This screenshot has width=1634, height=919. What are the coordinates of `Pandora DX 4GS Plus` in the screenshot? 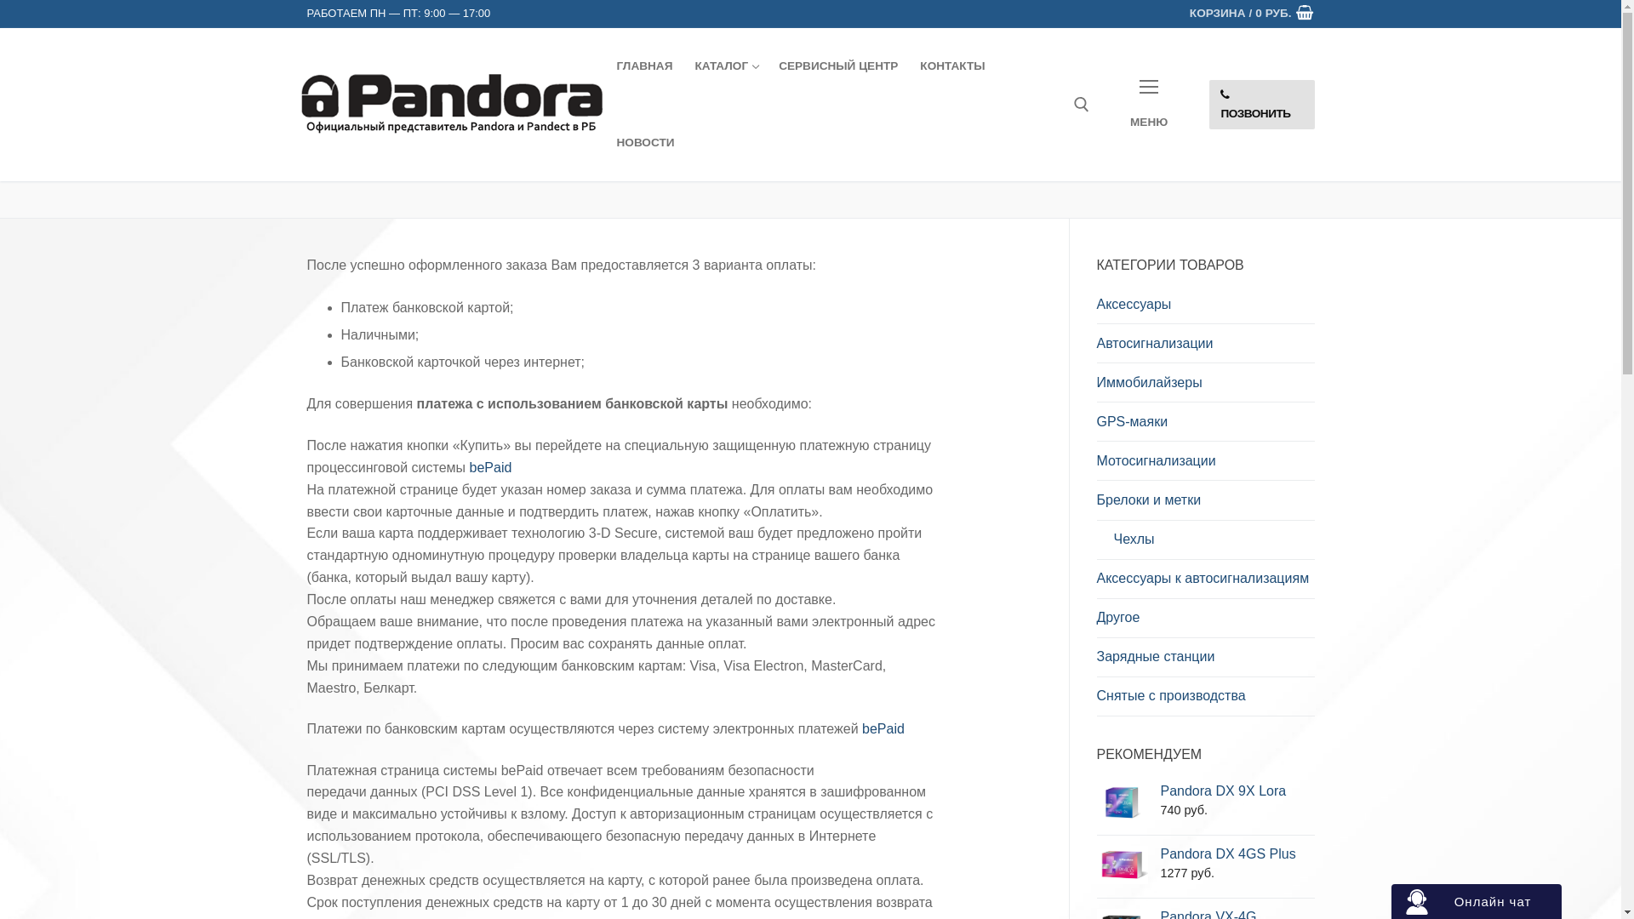 It's located at (1237, 854).